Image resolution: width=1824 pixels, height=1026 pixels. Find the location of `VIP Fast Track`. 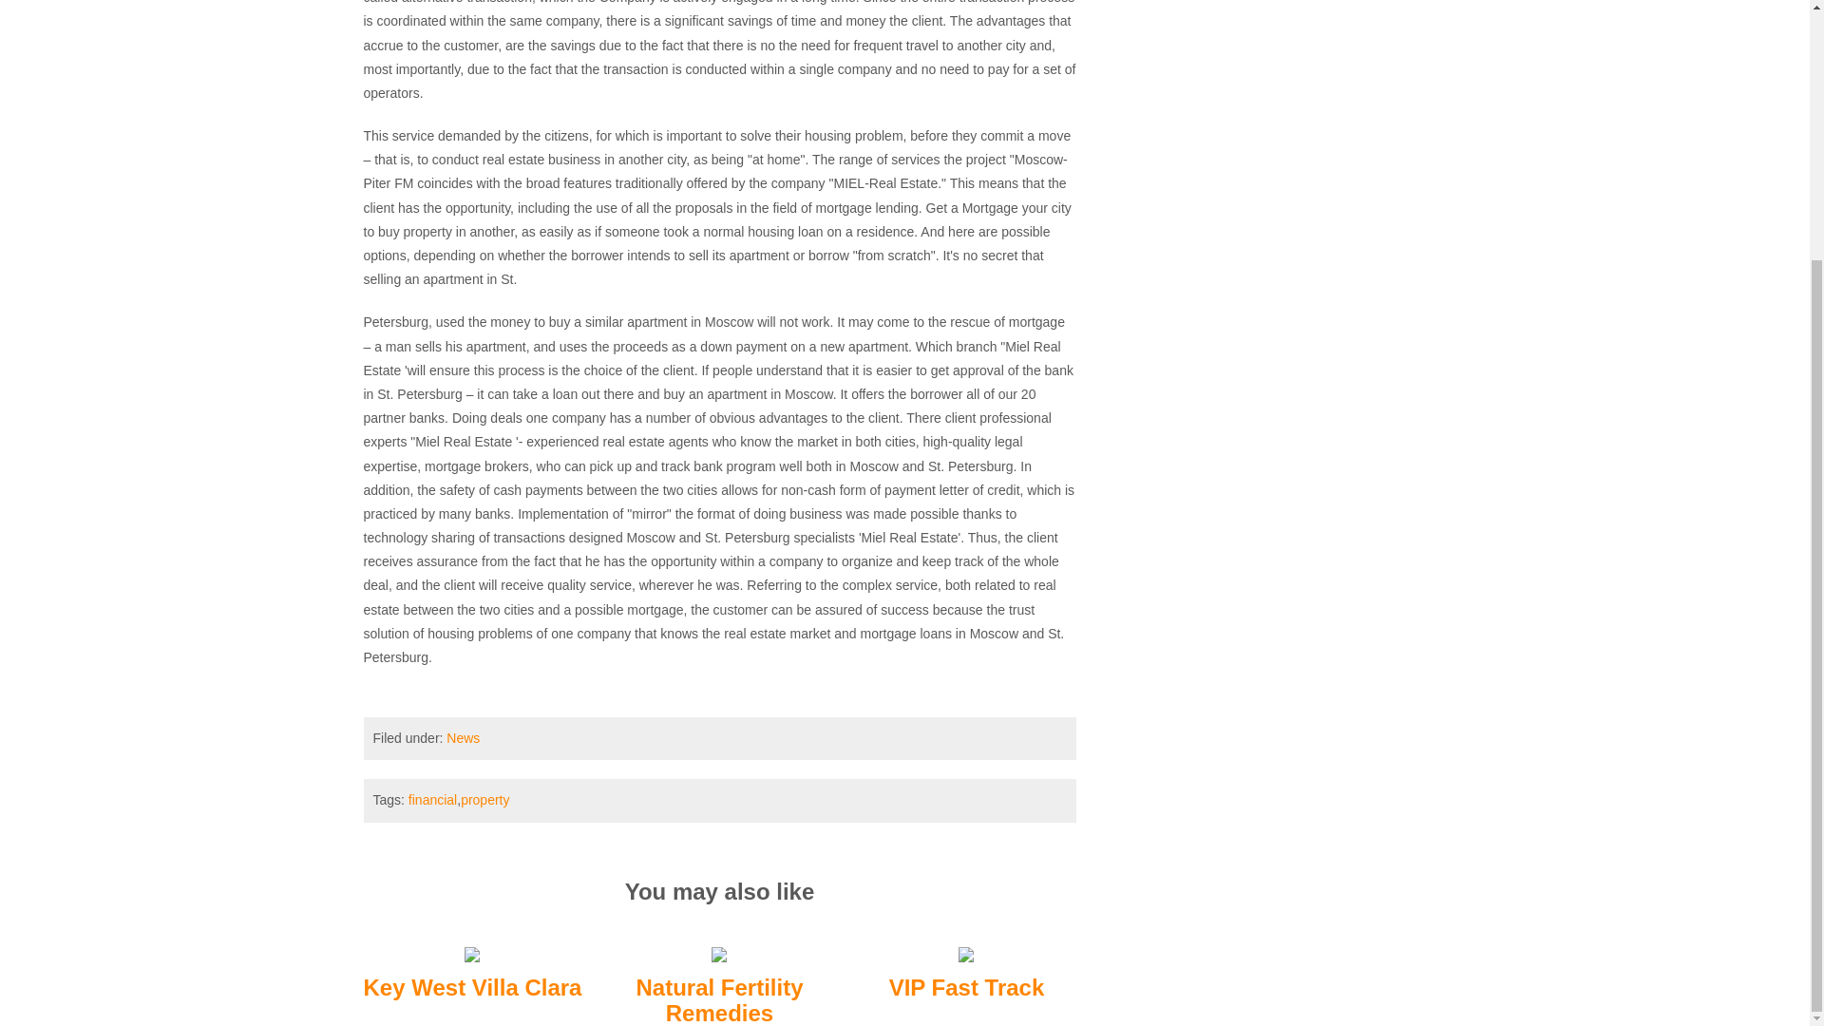

VIP Fast Track is located at coordinates (966, 953).